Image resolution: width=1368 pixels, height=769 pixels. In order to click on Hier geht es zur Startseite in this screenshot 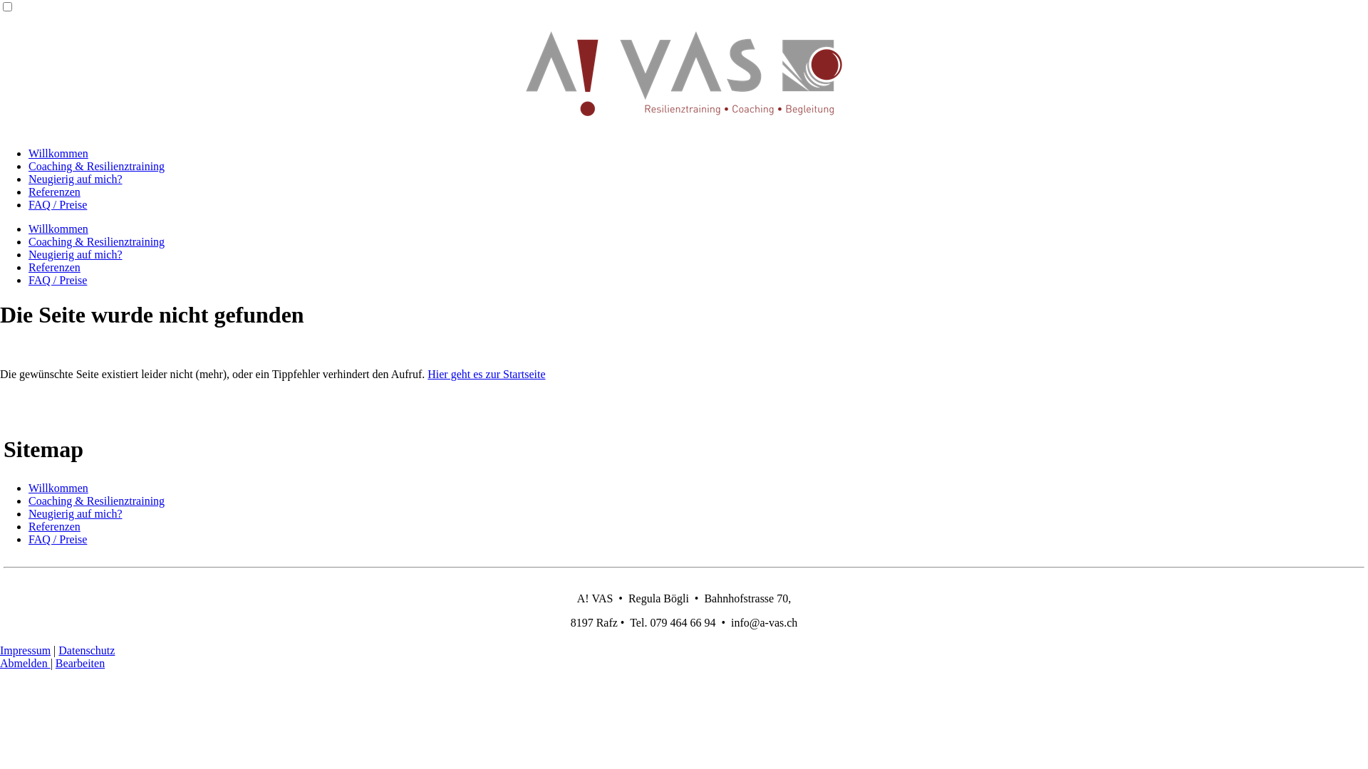, I will do `click(486, 375)`.